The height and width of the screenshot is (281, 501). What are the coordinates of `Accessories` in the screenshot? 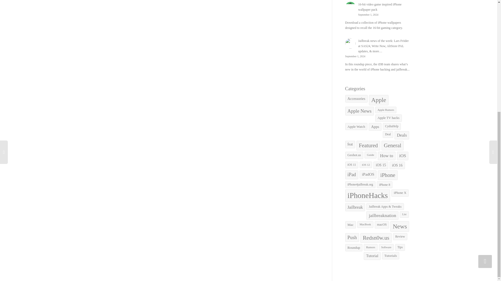 It's located at (356, 99).